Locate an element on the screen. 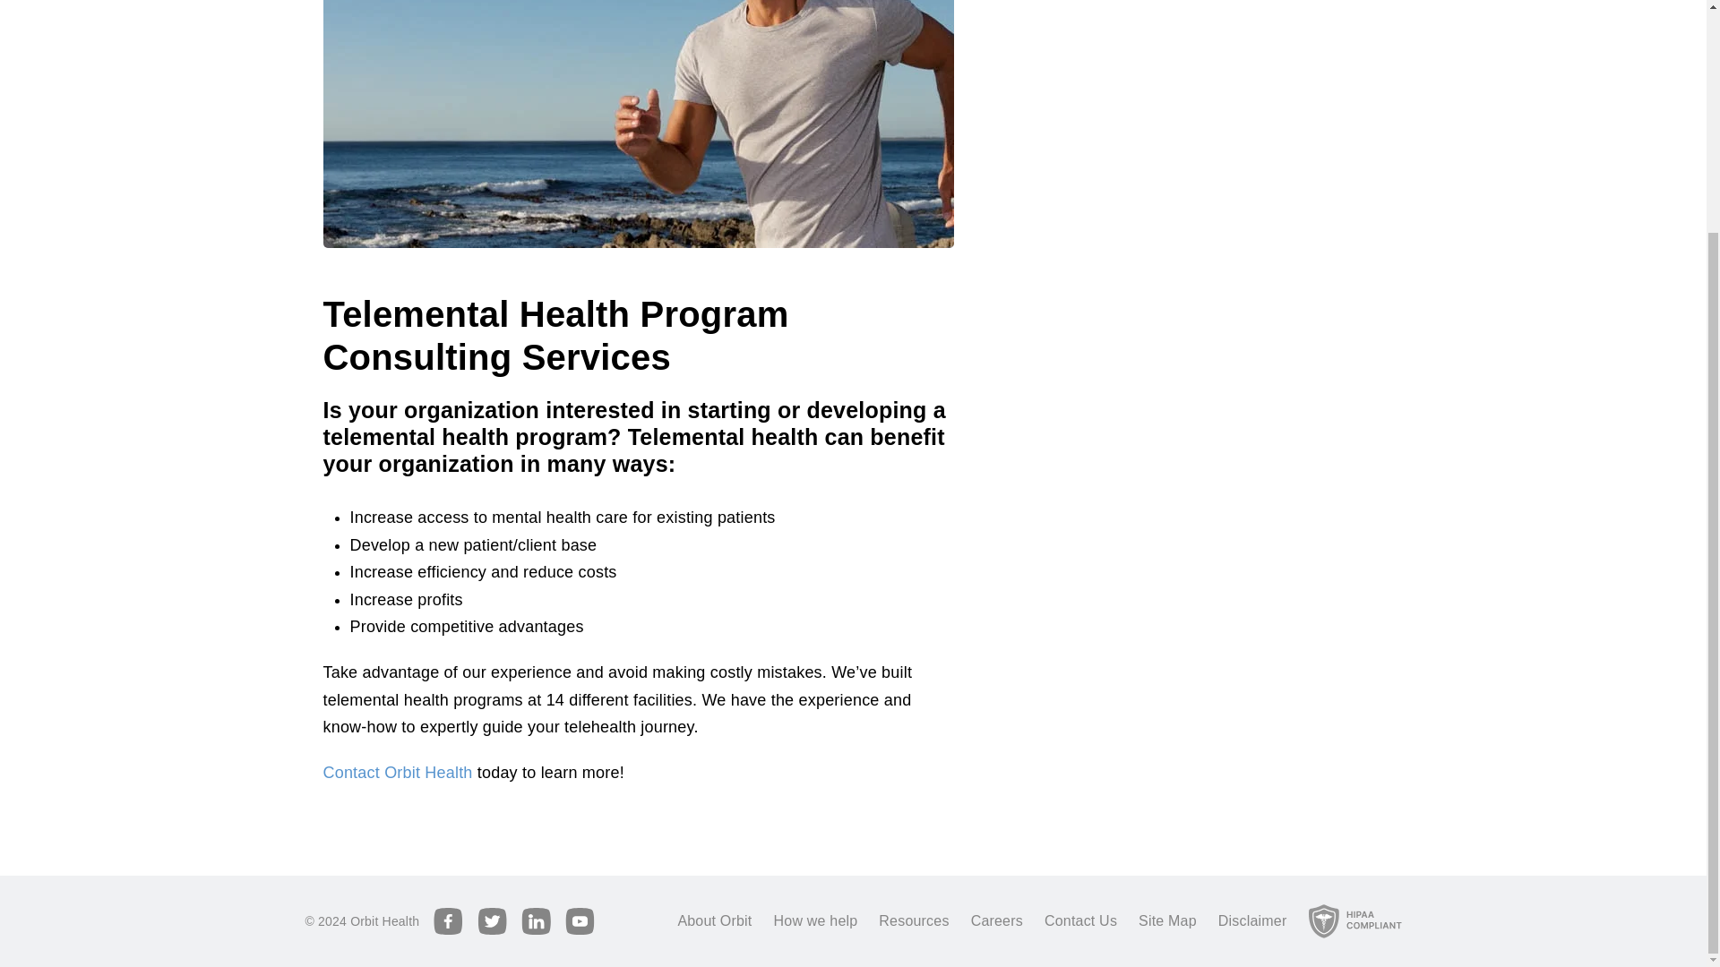 The width and height of the screenshot is (1720, 967). Resources is located at coordinates (914, 920).